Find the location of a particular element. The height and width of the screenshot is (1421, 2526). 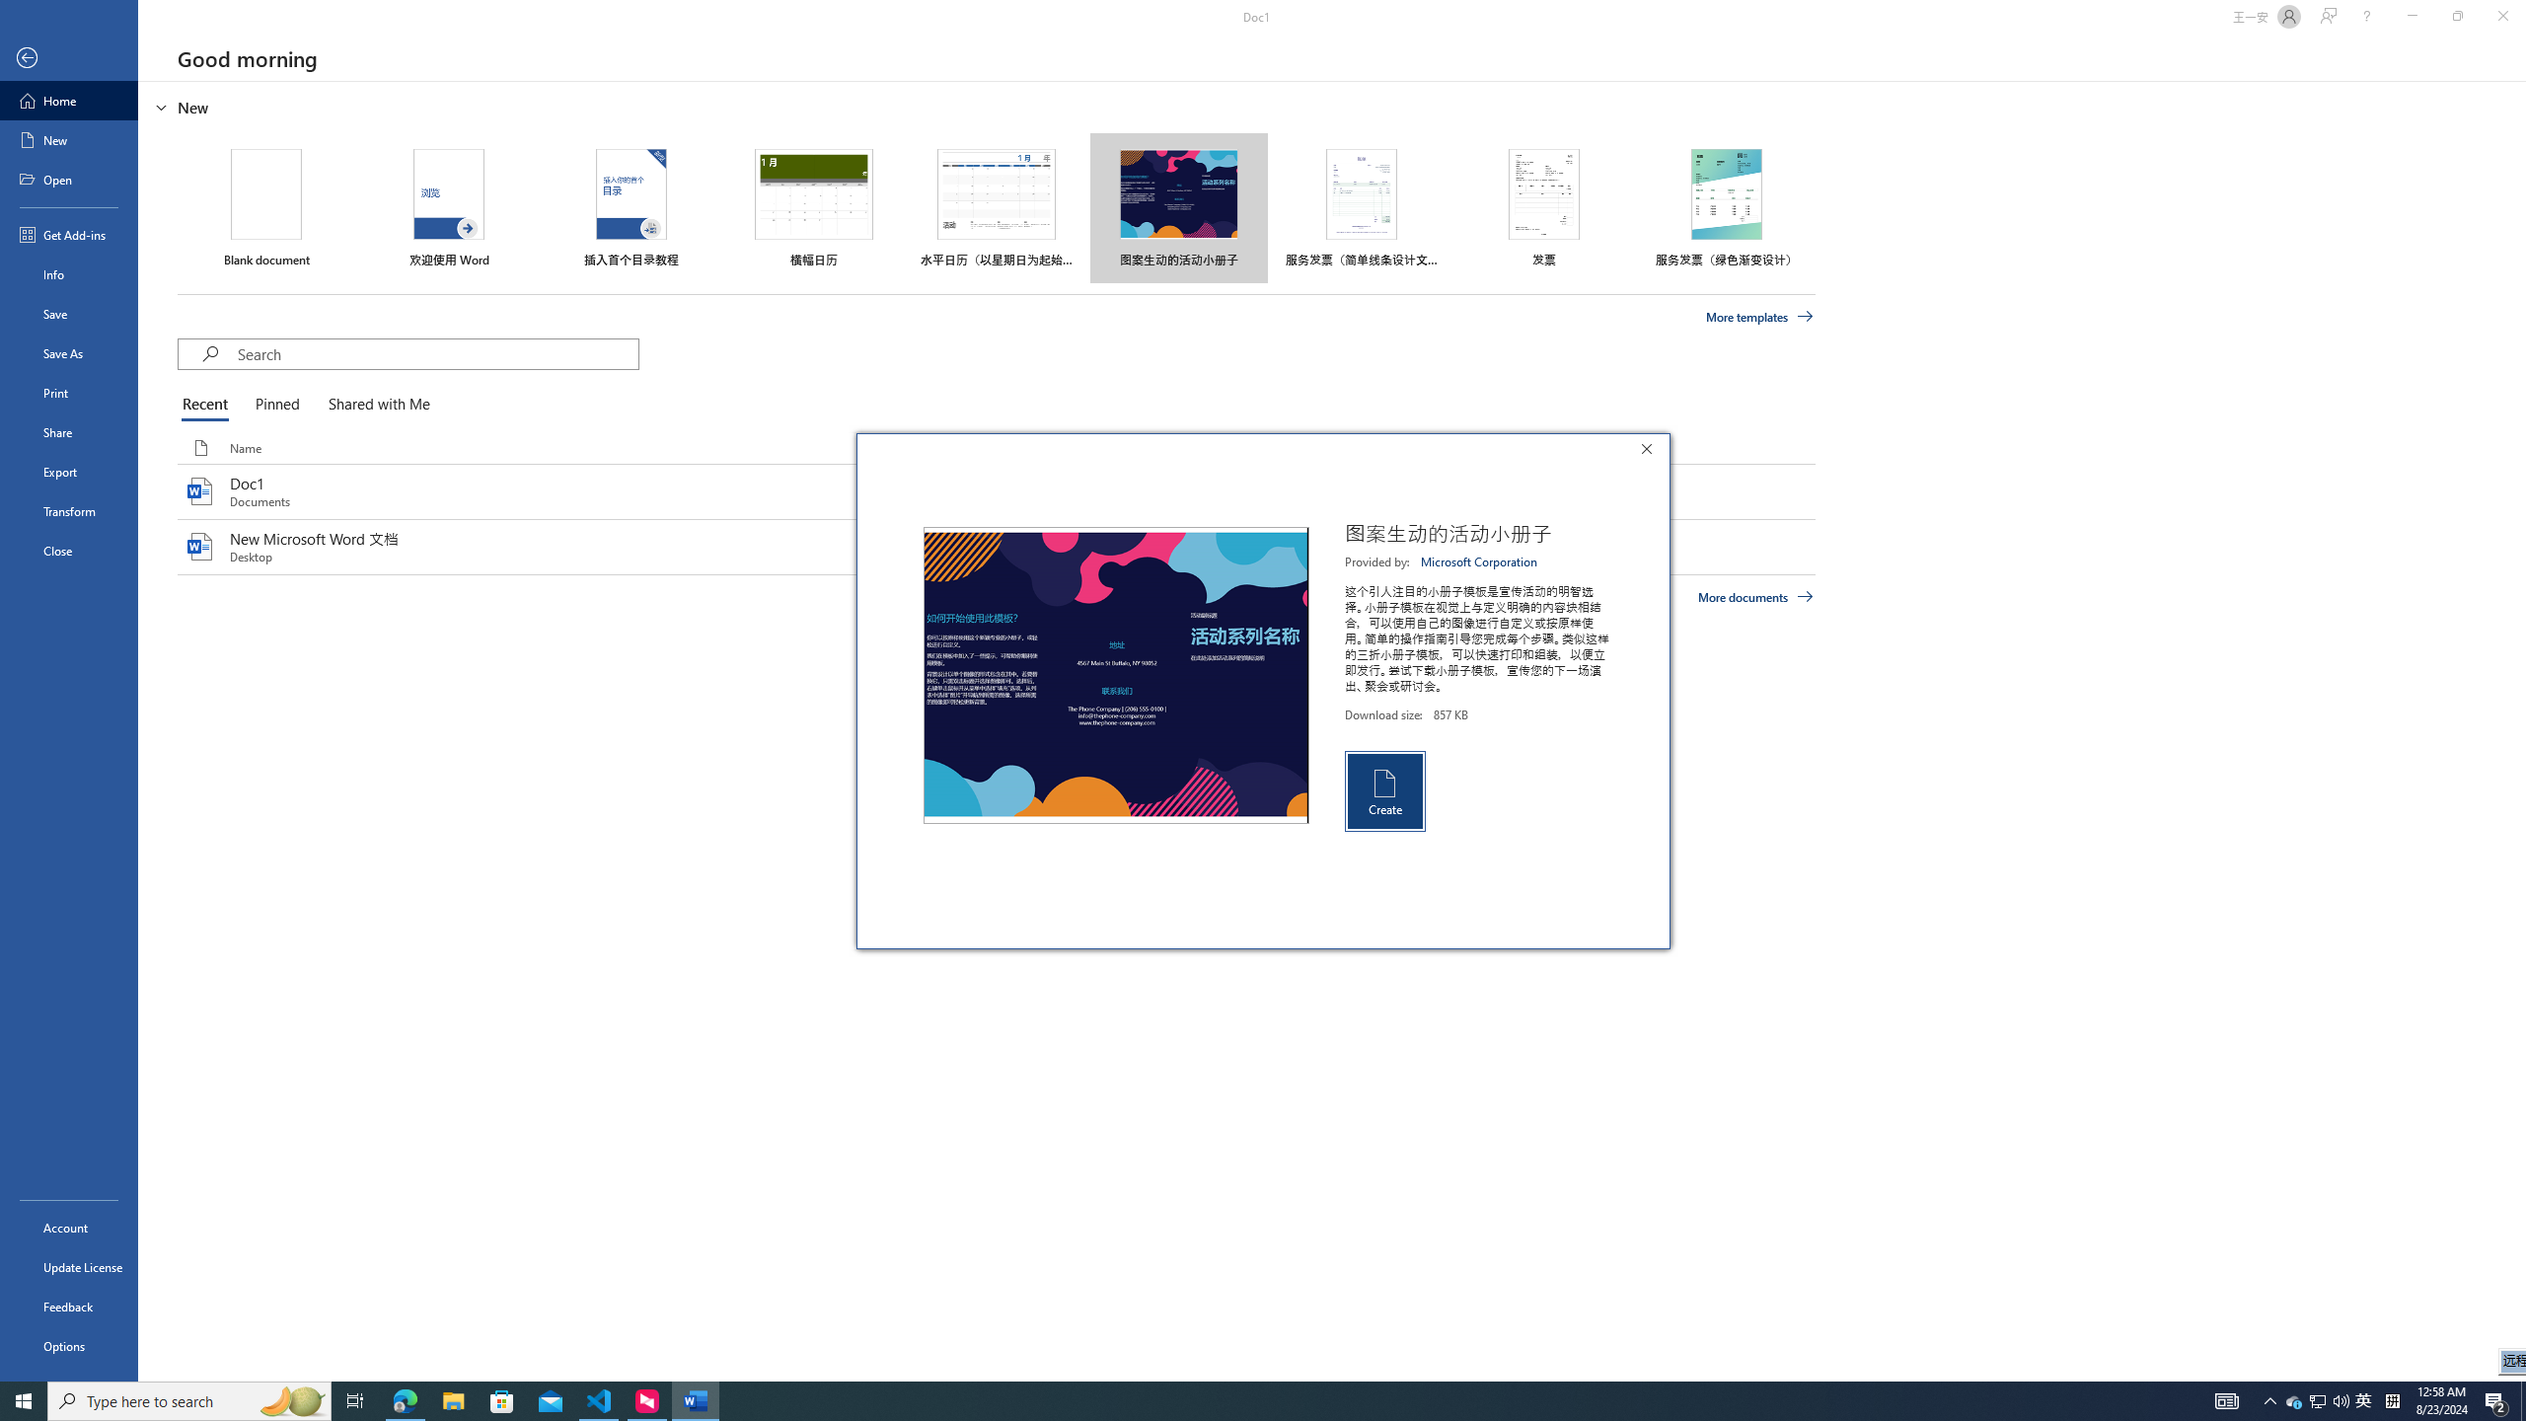

Microsoft Edge - 1 running window is located at coordinates (405, 1401).